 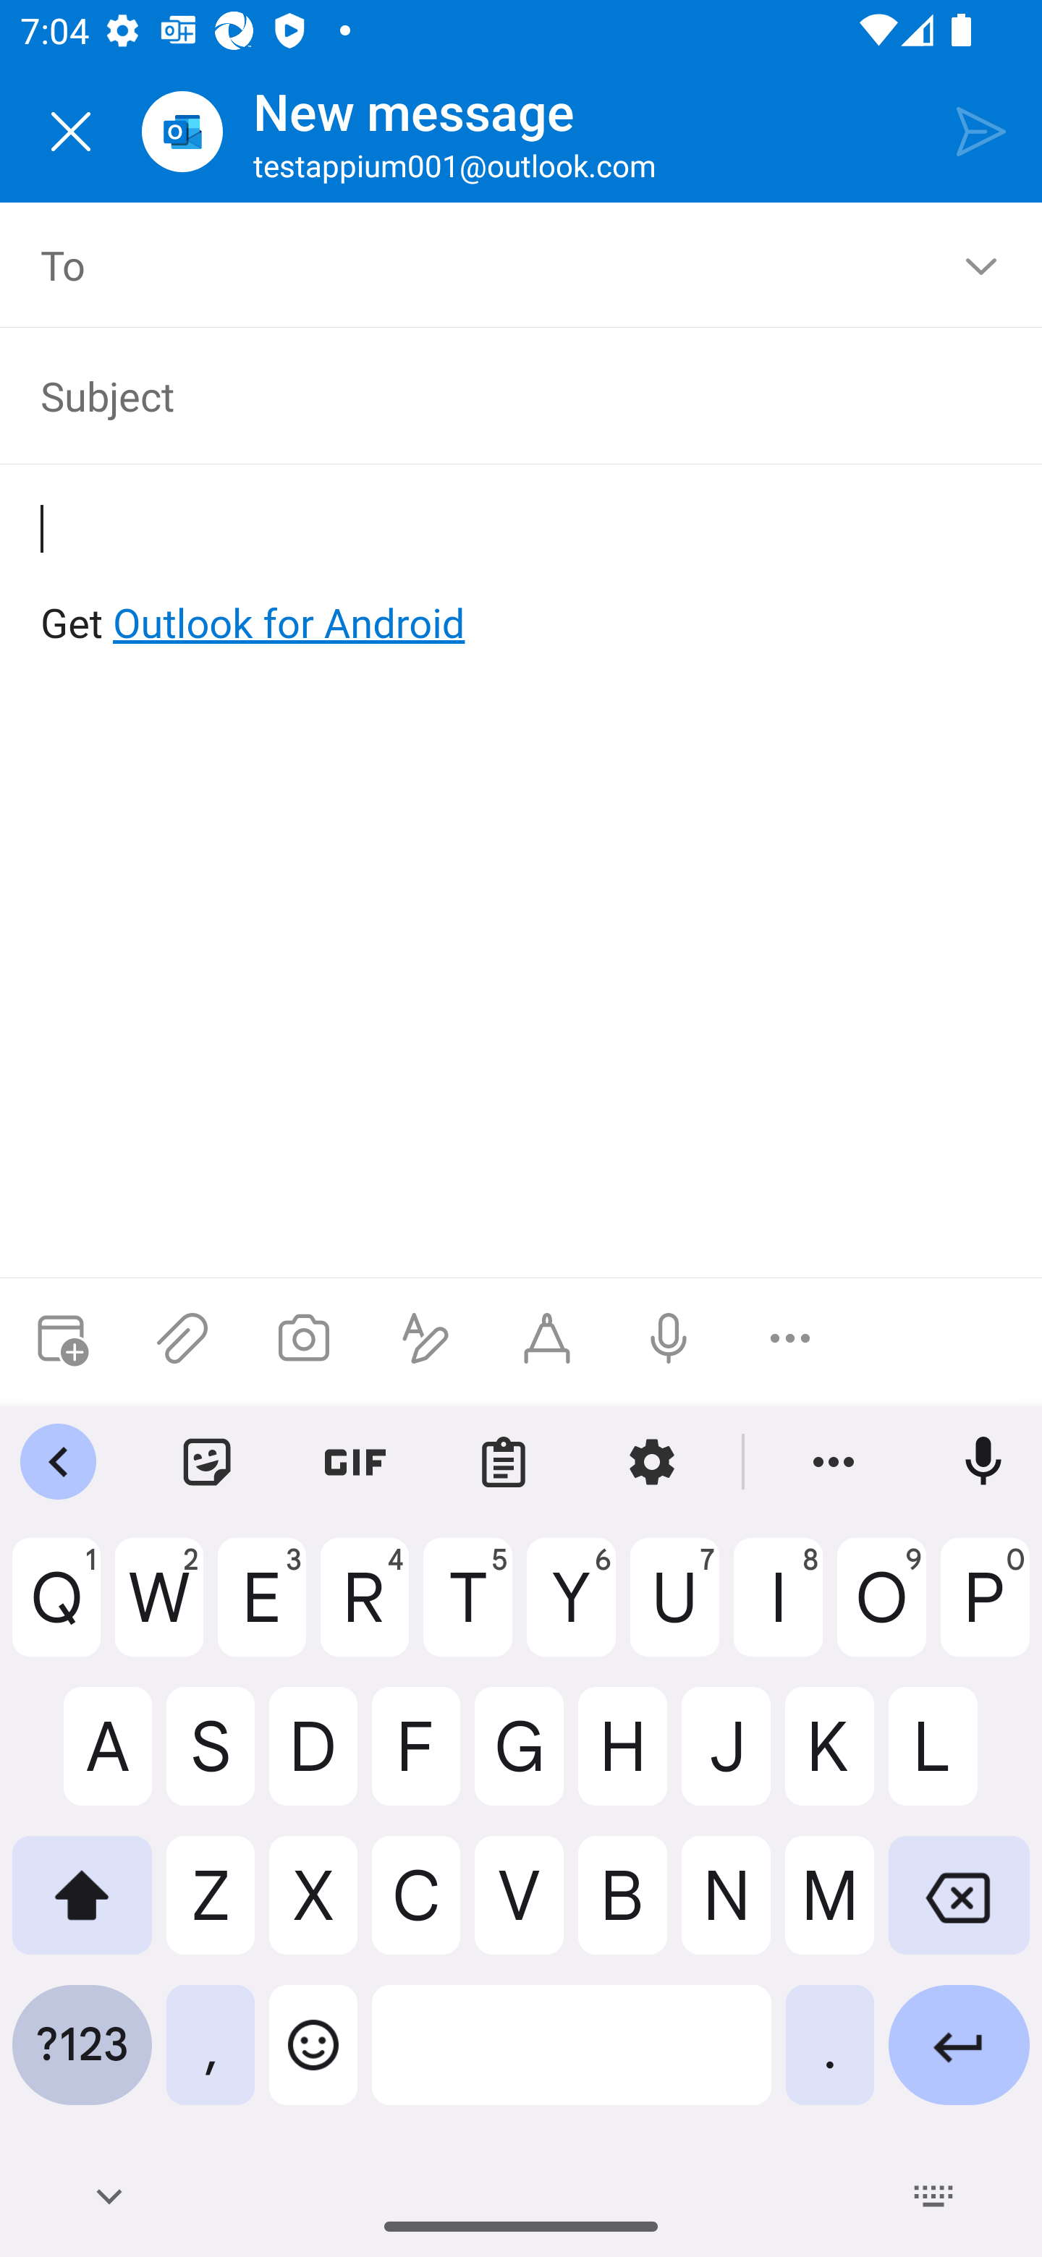 What do you see at coordinates (522, 576) in the screenshot?
I see `

Get Outlook for Android` at bounding box center [522, 576].